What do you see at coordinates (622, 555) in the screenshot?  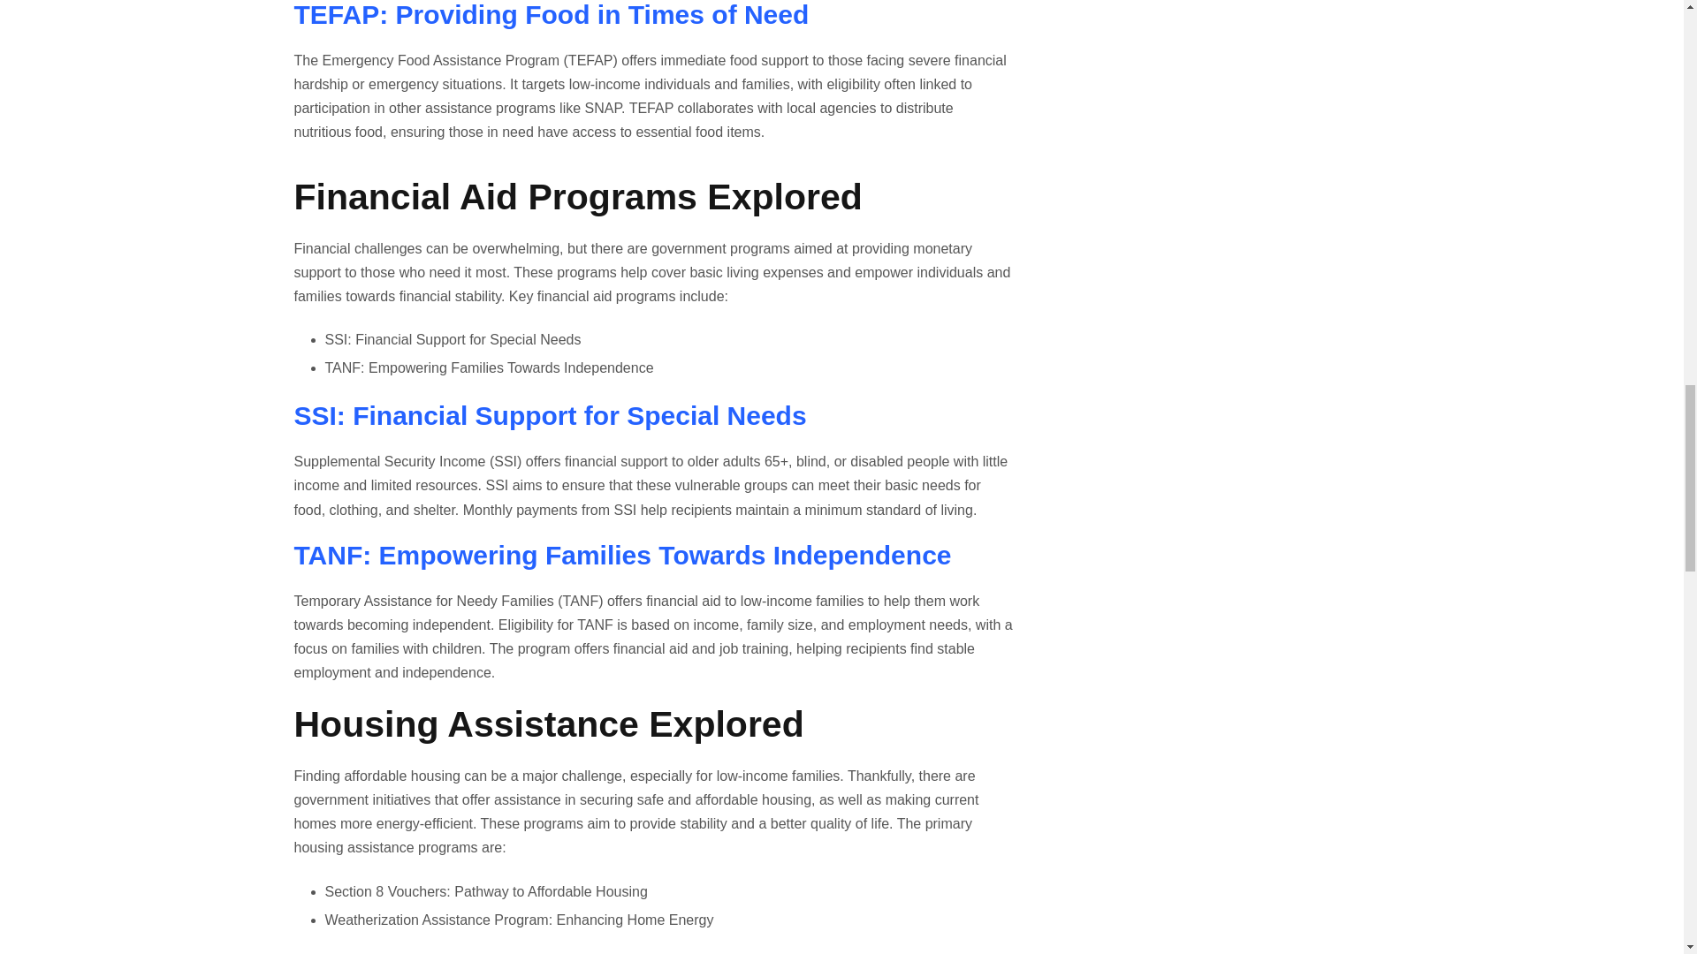 I see `TANF: Empowering Families Towards Independence` at bounding box center [622, 555].